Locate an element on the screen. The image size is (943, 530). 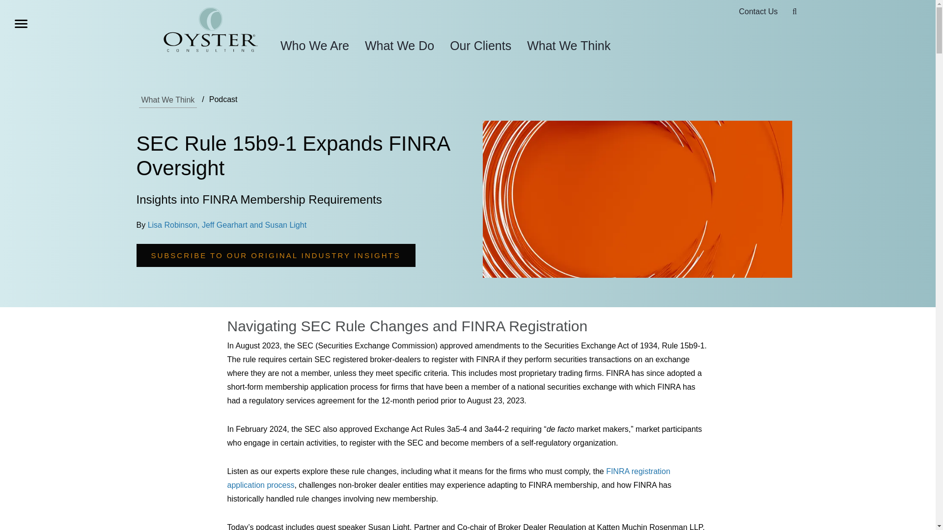
Oyster LLC Logo is located at coordinates (210, 31).